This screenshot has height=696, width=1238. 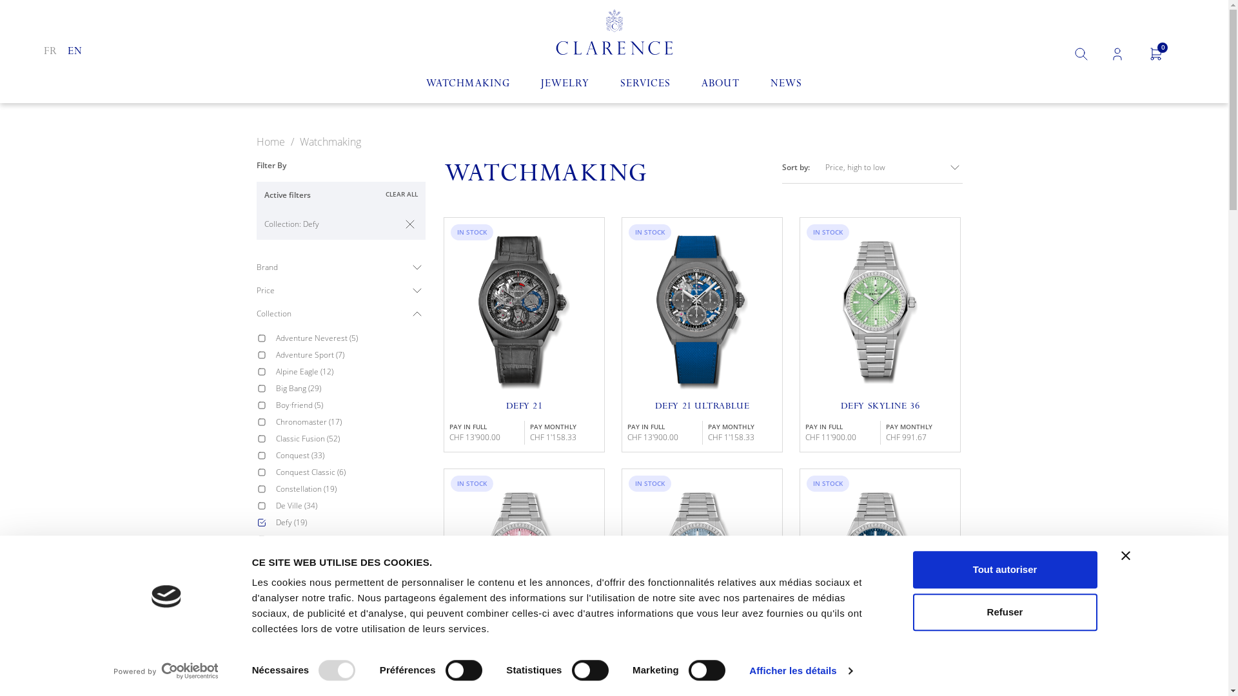 What do you see at coordinates (894, 168) in the screenshot?
I see `Price, high to low` at bounding box center [894, 168].